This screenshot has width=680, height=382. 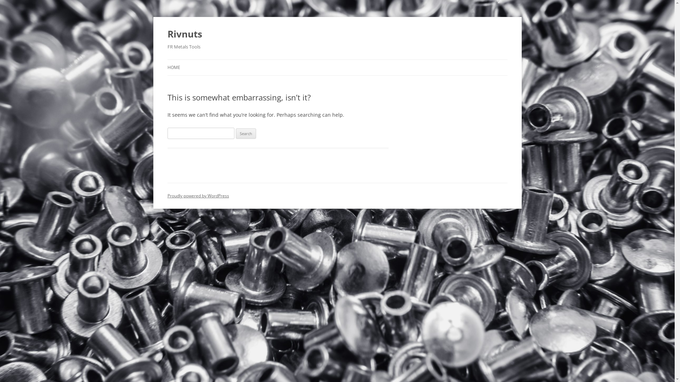 What do you see at coordinates (185, 34) in the screenshot?
I see `Rivnuts` at bounding box center [185, 34].